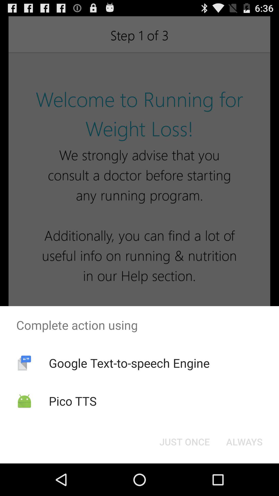 The image size is (279, 496). Describe the element at coordinates (184, 442) in the screenshot. I see `launch app below google text to icon` at that location.